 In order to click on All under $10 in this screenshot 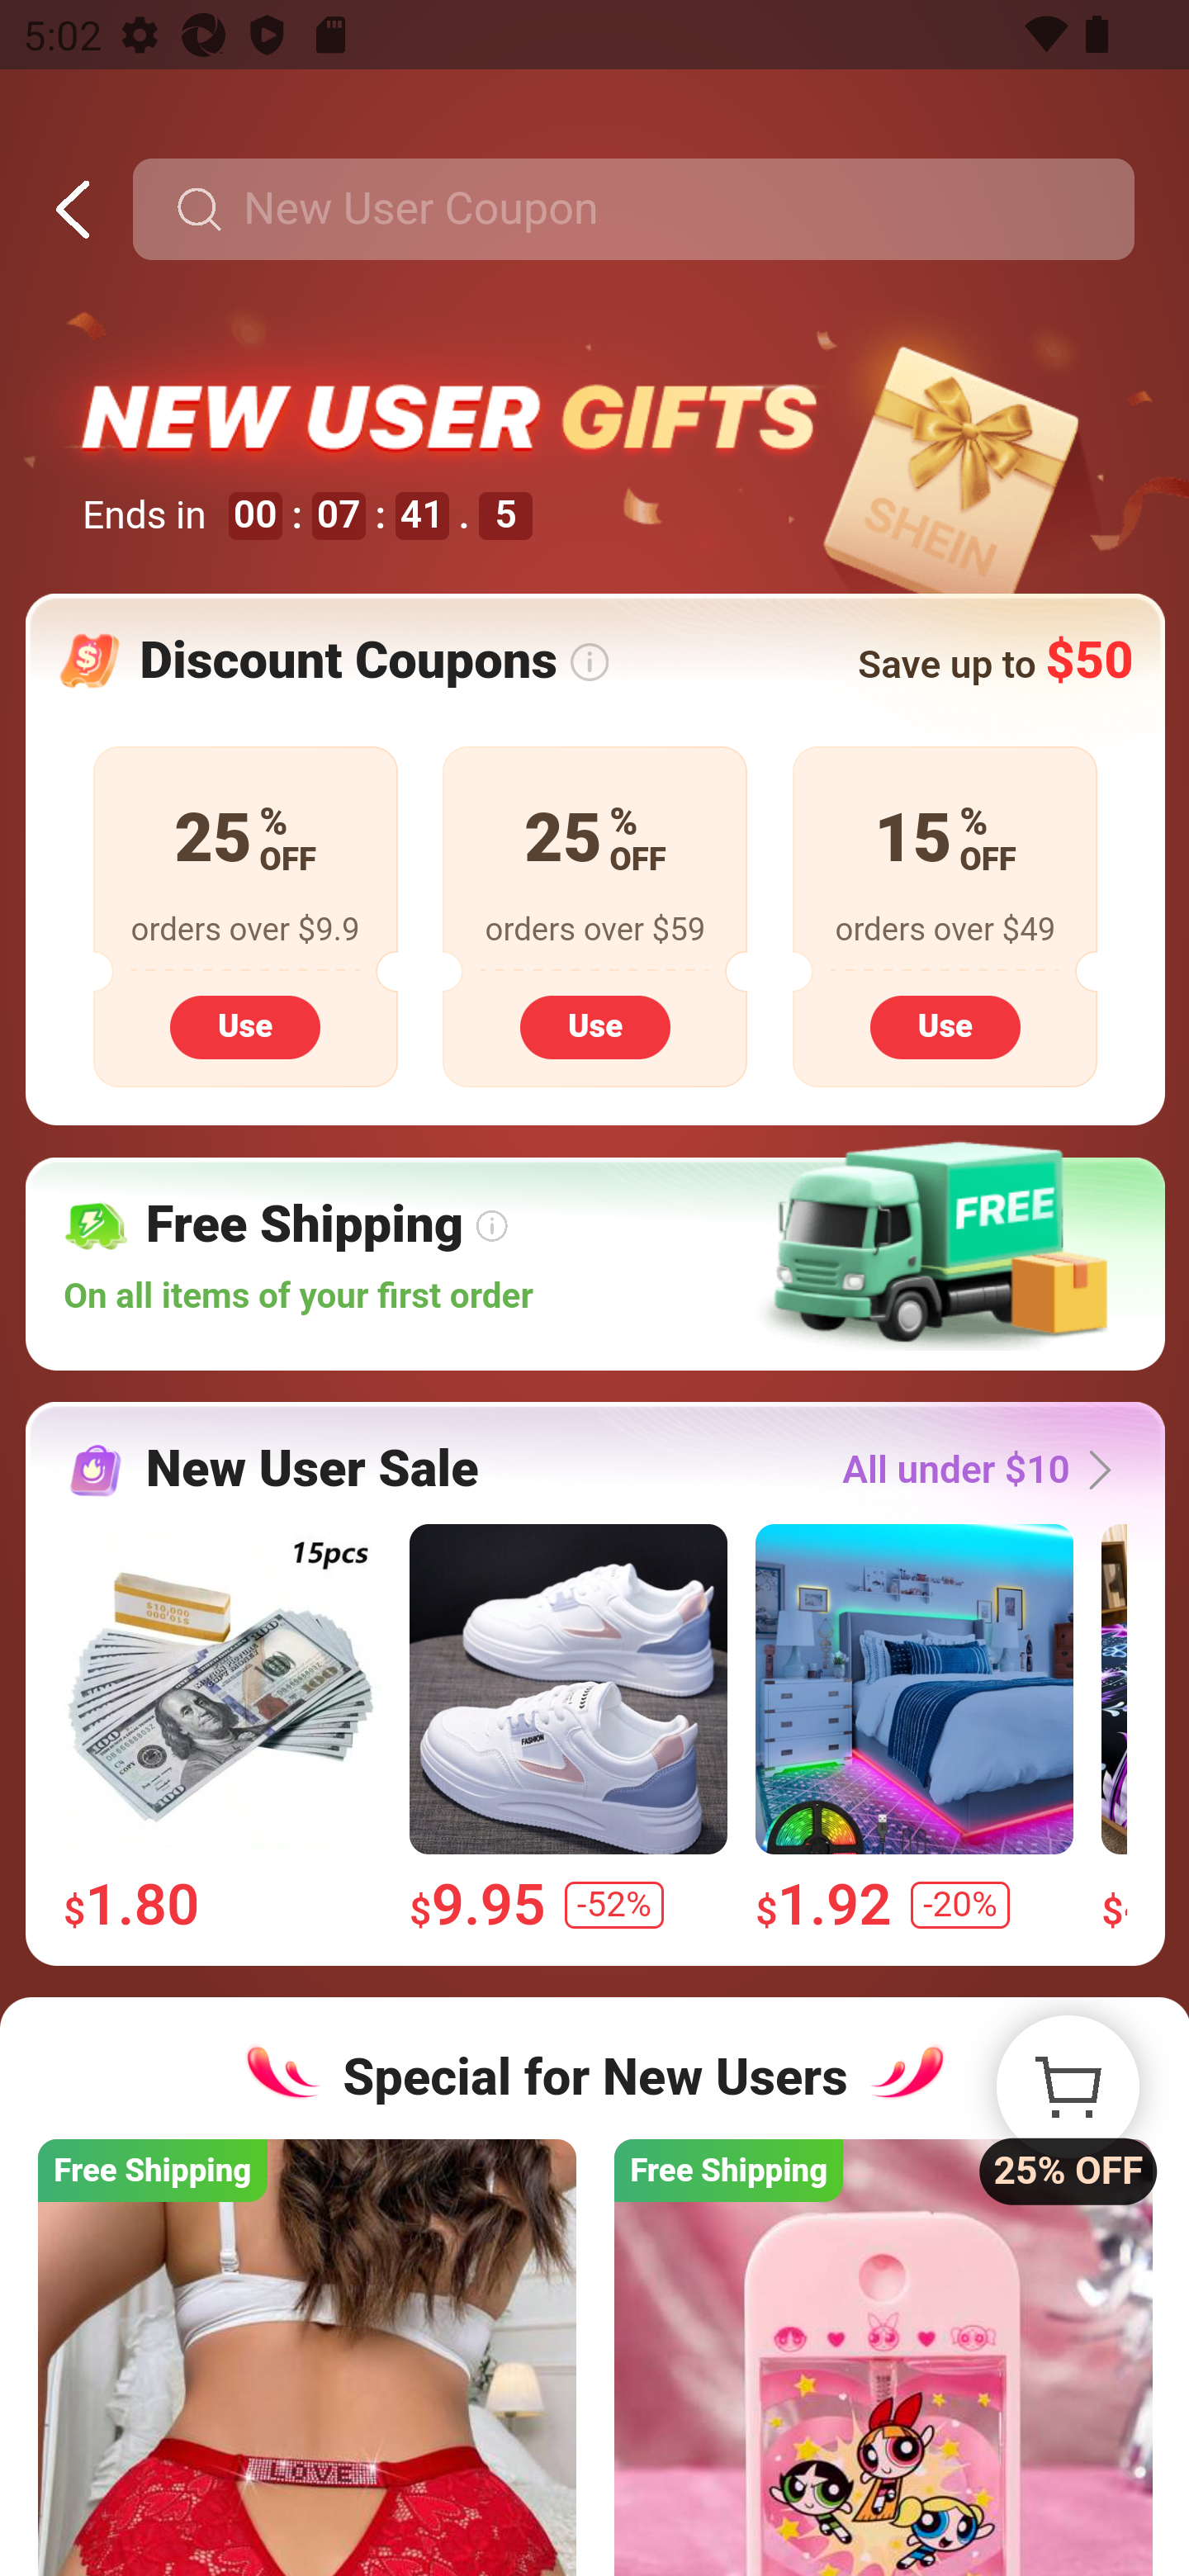, I will do `click(985, 1470)`.